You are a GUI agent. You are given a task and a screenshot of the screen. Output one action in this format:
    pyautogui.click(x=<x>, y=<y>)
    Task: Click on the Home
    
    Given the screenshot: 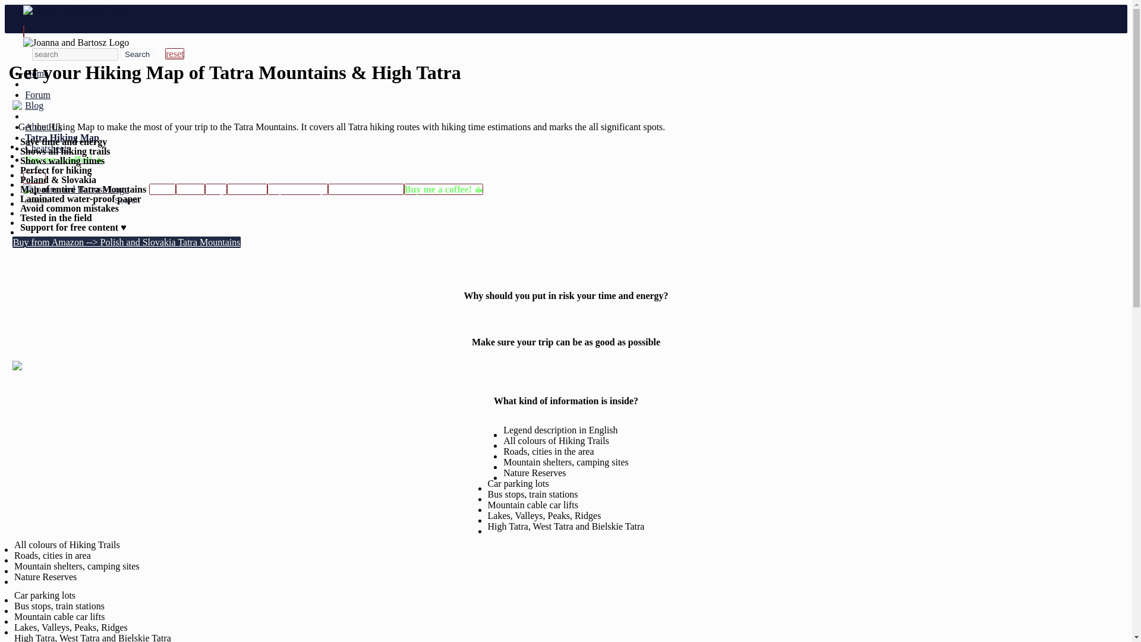 What is the action you would take?
    pyautogui.click(x=36, y=73)
    